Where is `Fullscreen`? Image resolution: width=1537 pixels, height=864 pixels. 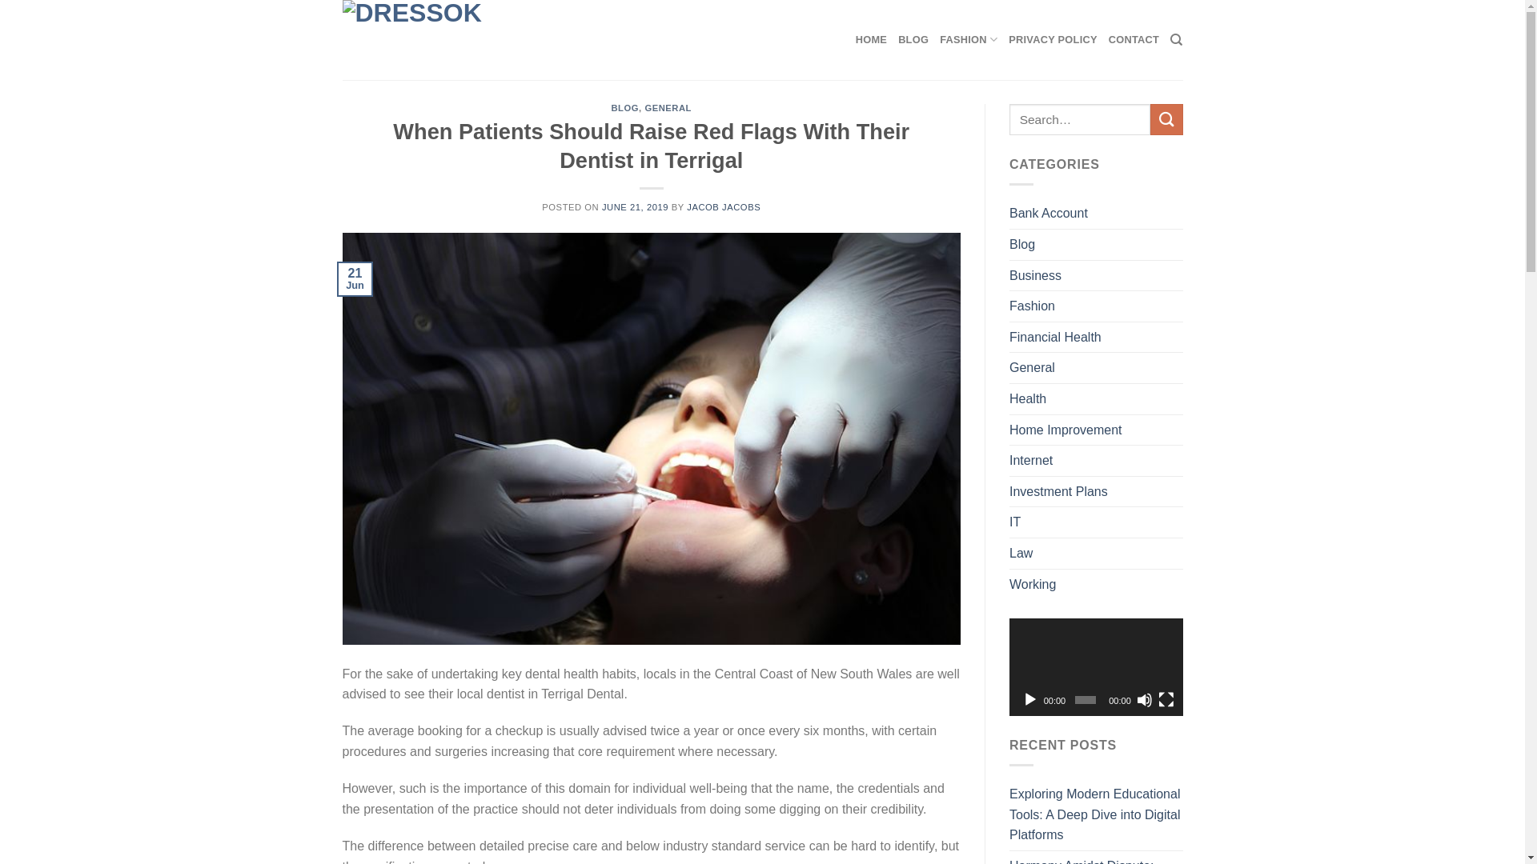 Fullscreen is located at coordinates (1166, 700).